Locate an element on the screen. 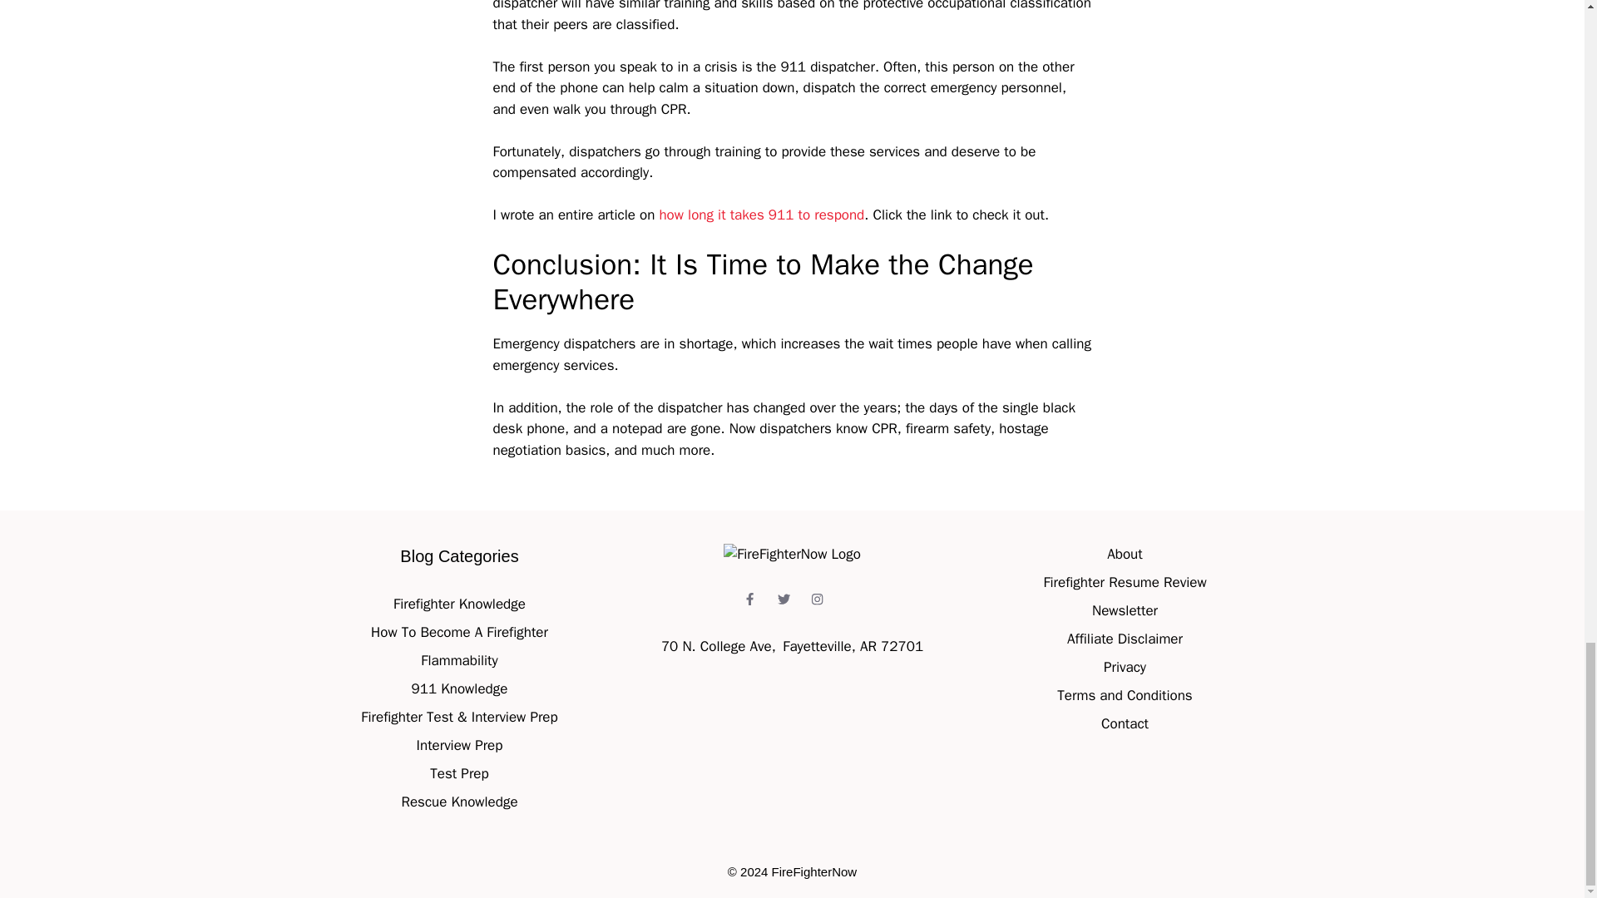 This screenshot has height=898, width=1597. Firefighter Resume Review is located at coordinates (1124, 582).